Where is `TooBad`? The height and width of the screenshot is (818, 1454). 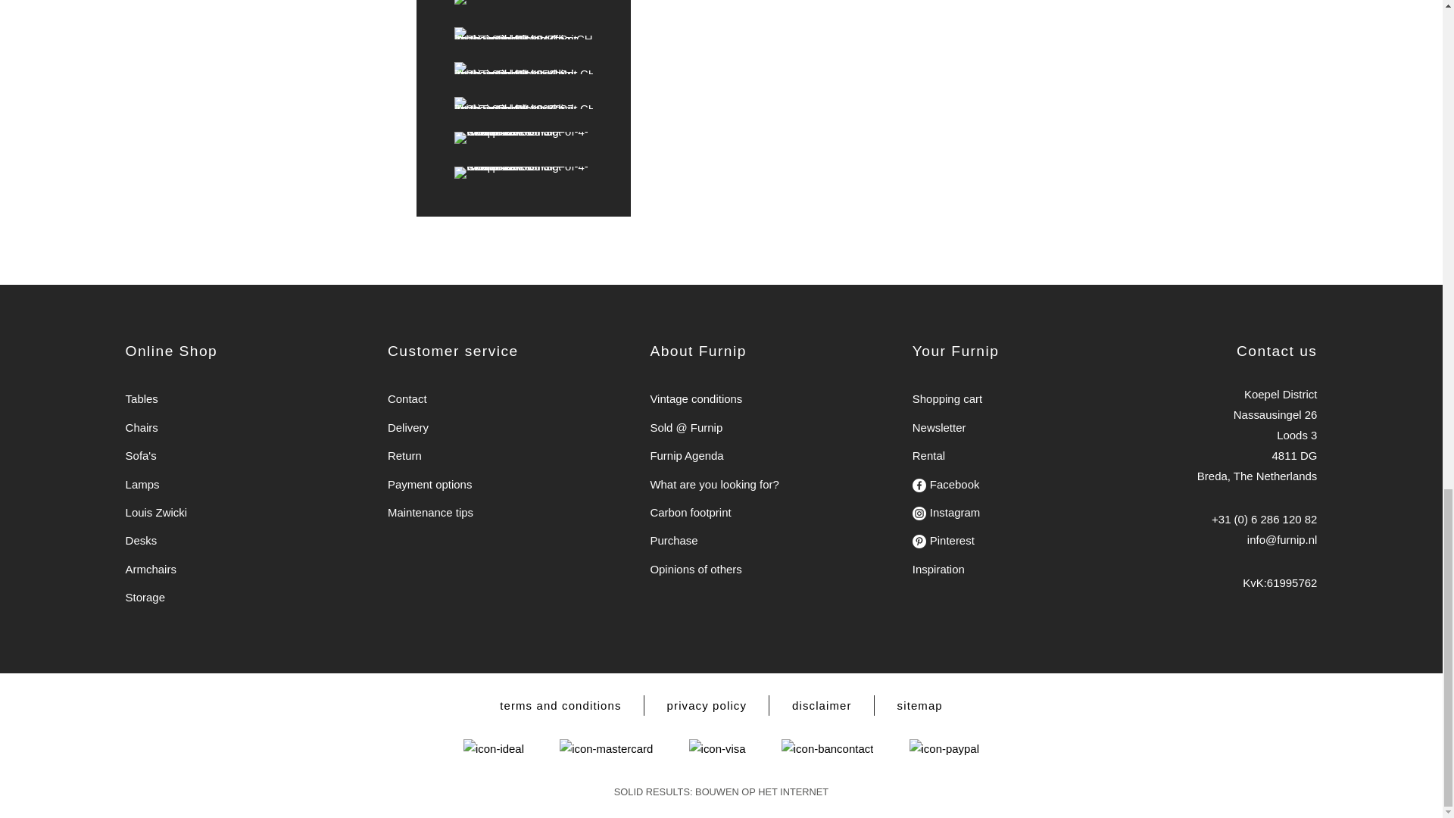 TooBad is located at coordinates (713, 484).